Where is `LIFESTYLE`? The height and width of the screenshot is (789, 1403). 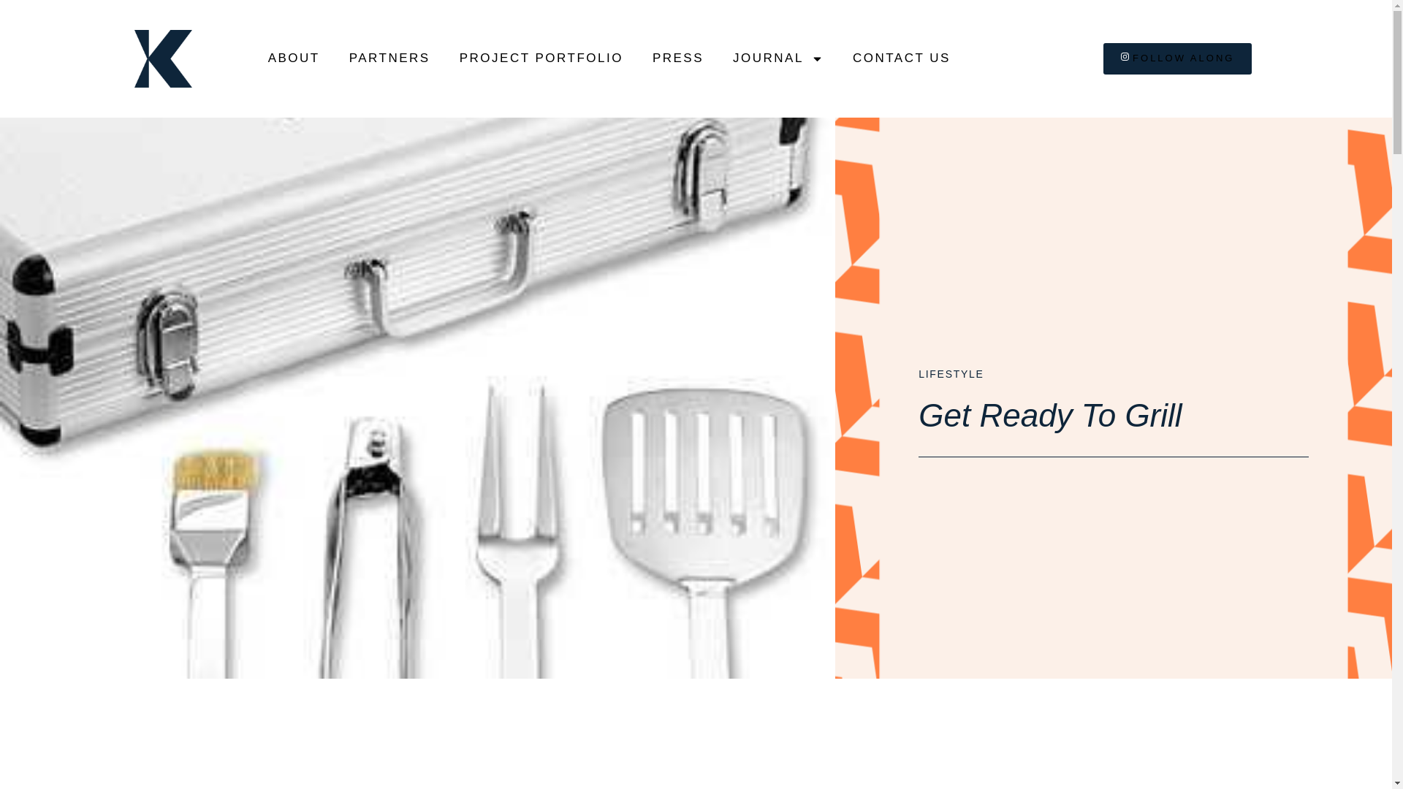
LIFESTYLE is located at coordinates (951, 374).